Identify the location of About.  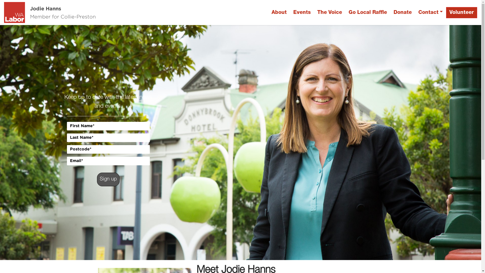
(279, 13).